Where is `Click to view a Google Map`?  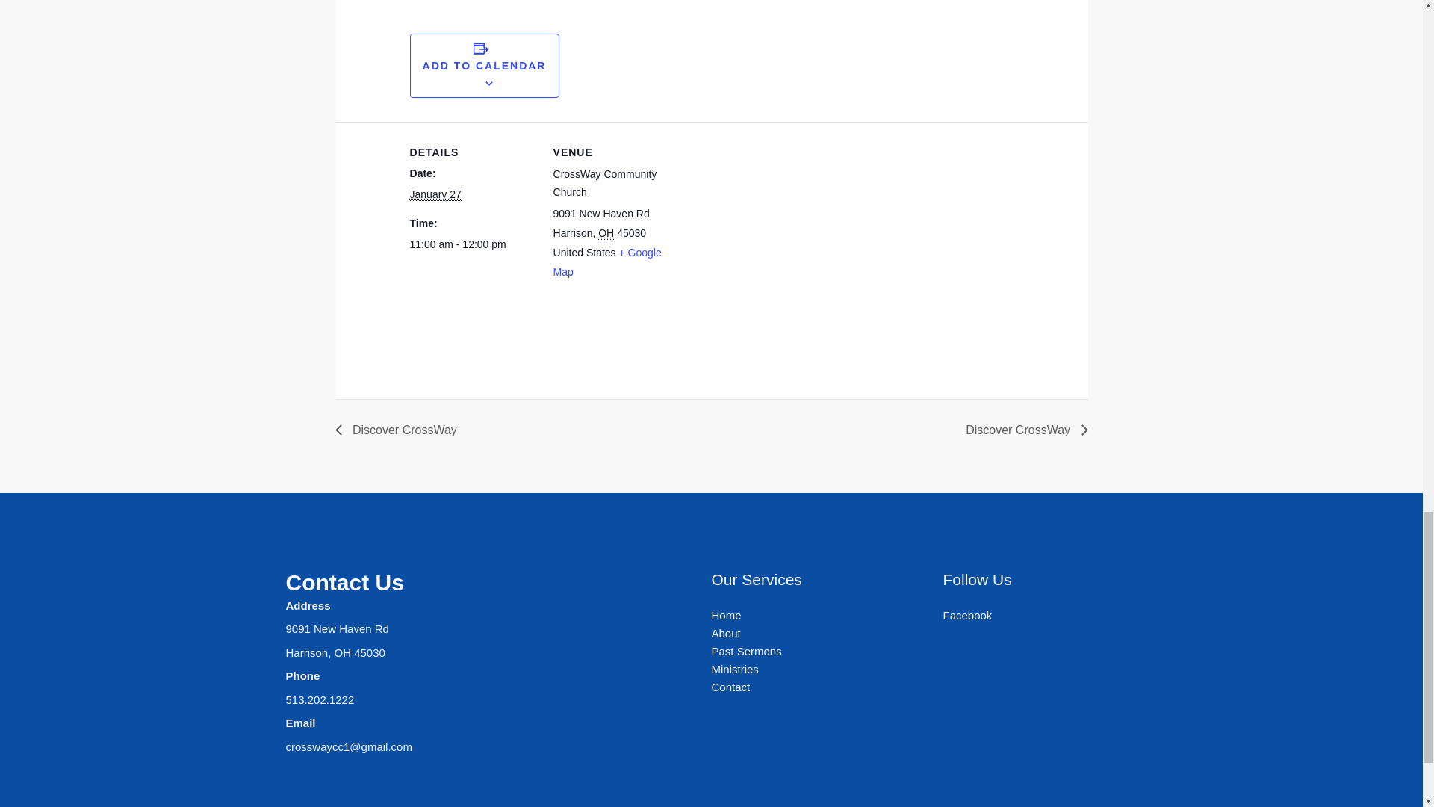 Click to view a Google Map is located at coordinates (607, 262).